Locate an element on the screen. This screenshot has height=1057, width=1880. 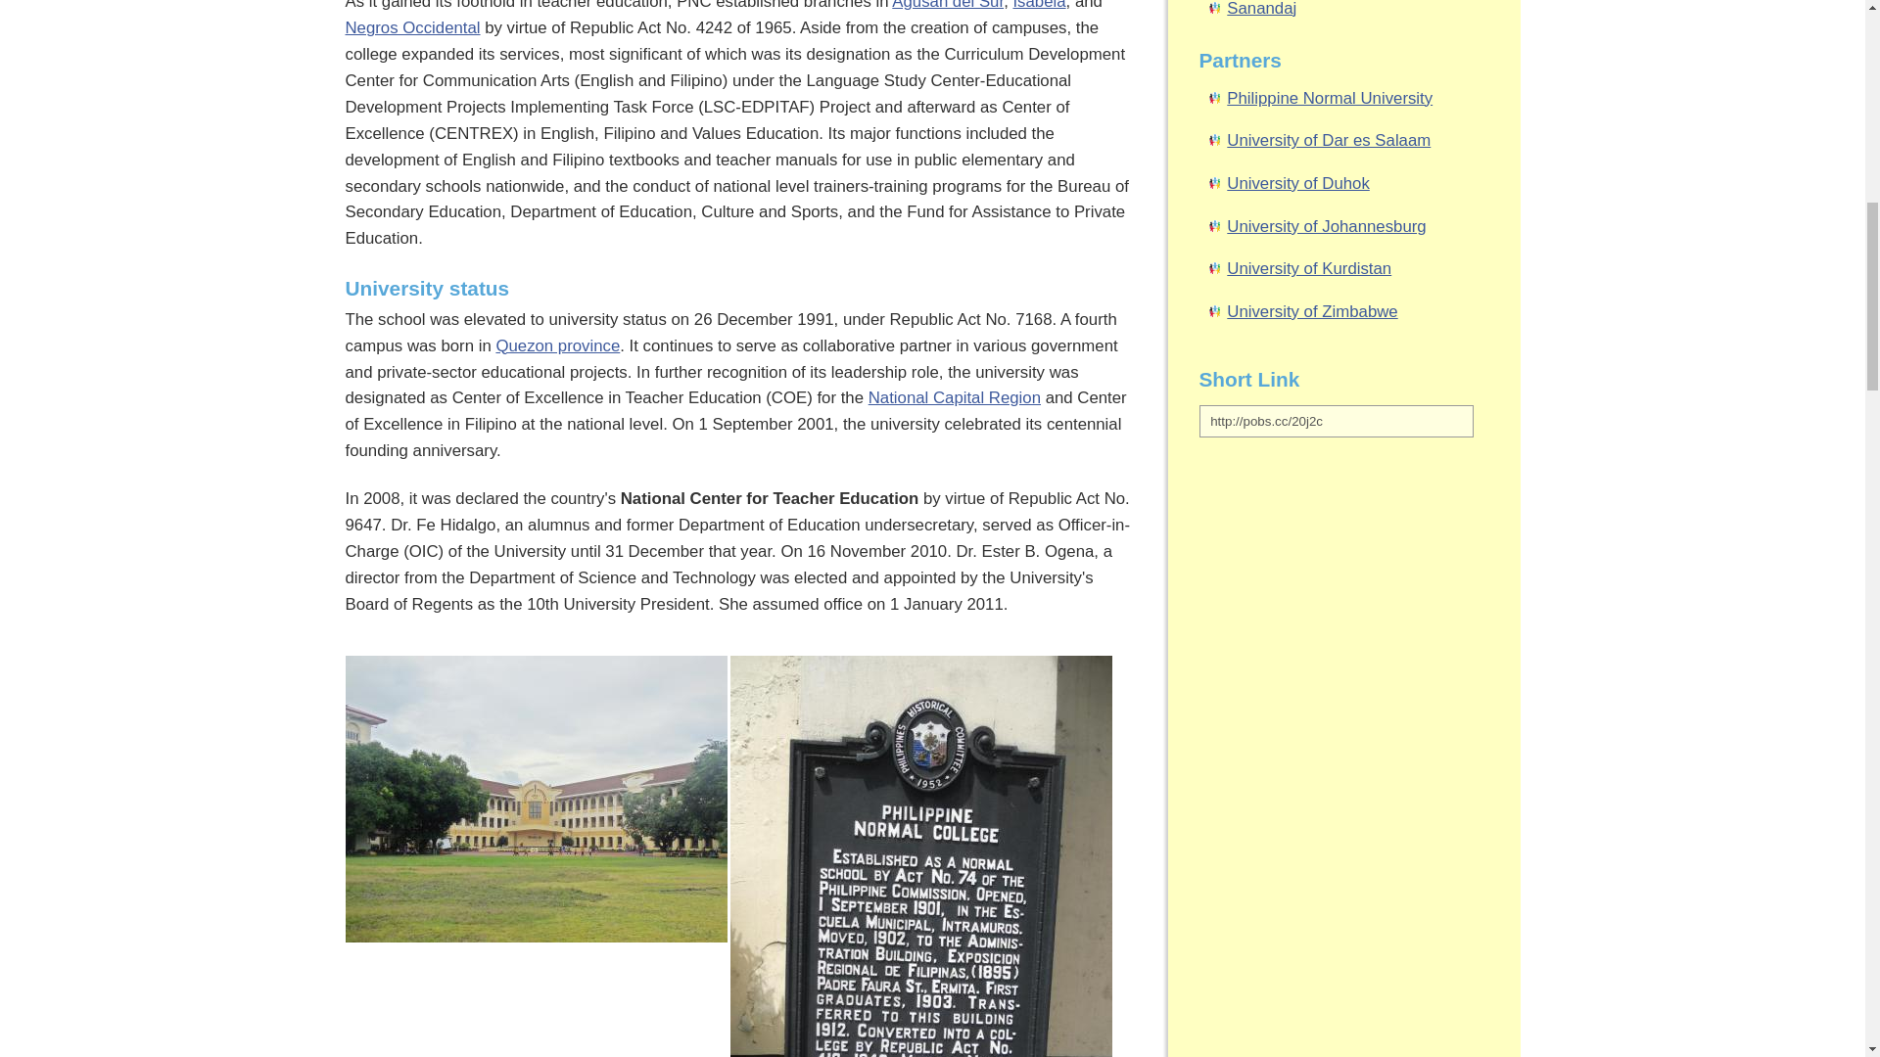
National Capital Region is located at coordinates (955, 397).